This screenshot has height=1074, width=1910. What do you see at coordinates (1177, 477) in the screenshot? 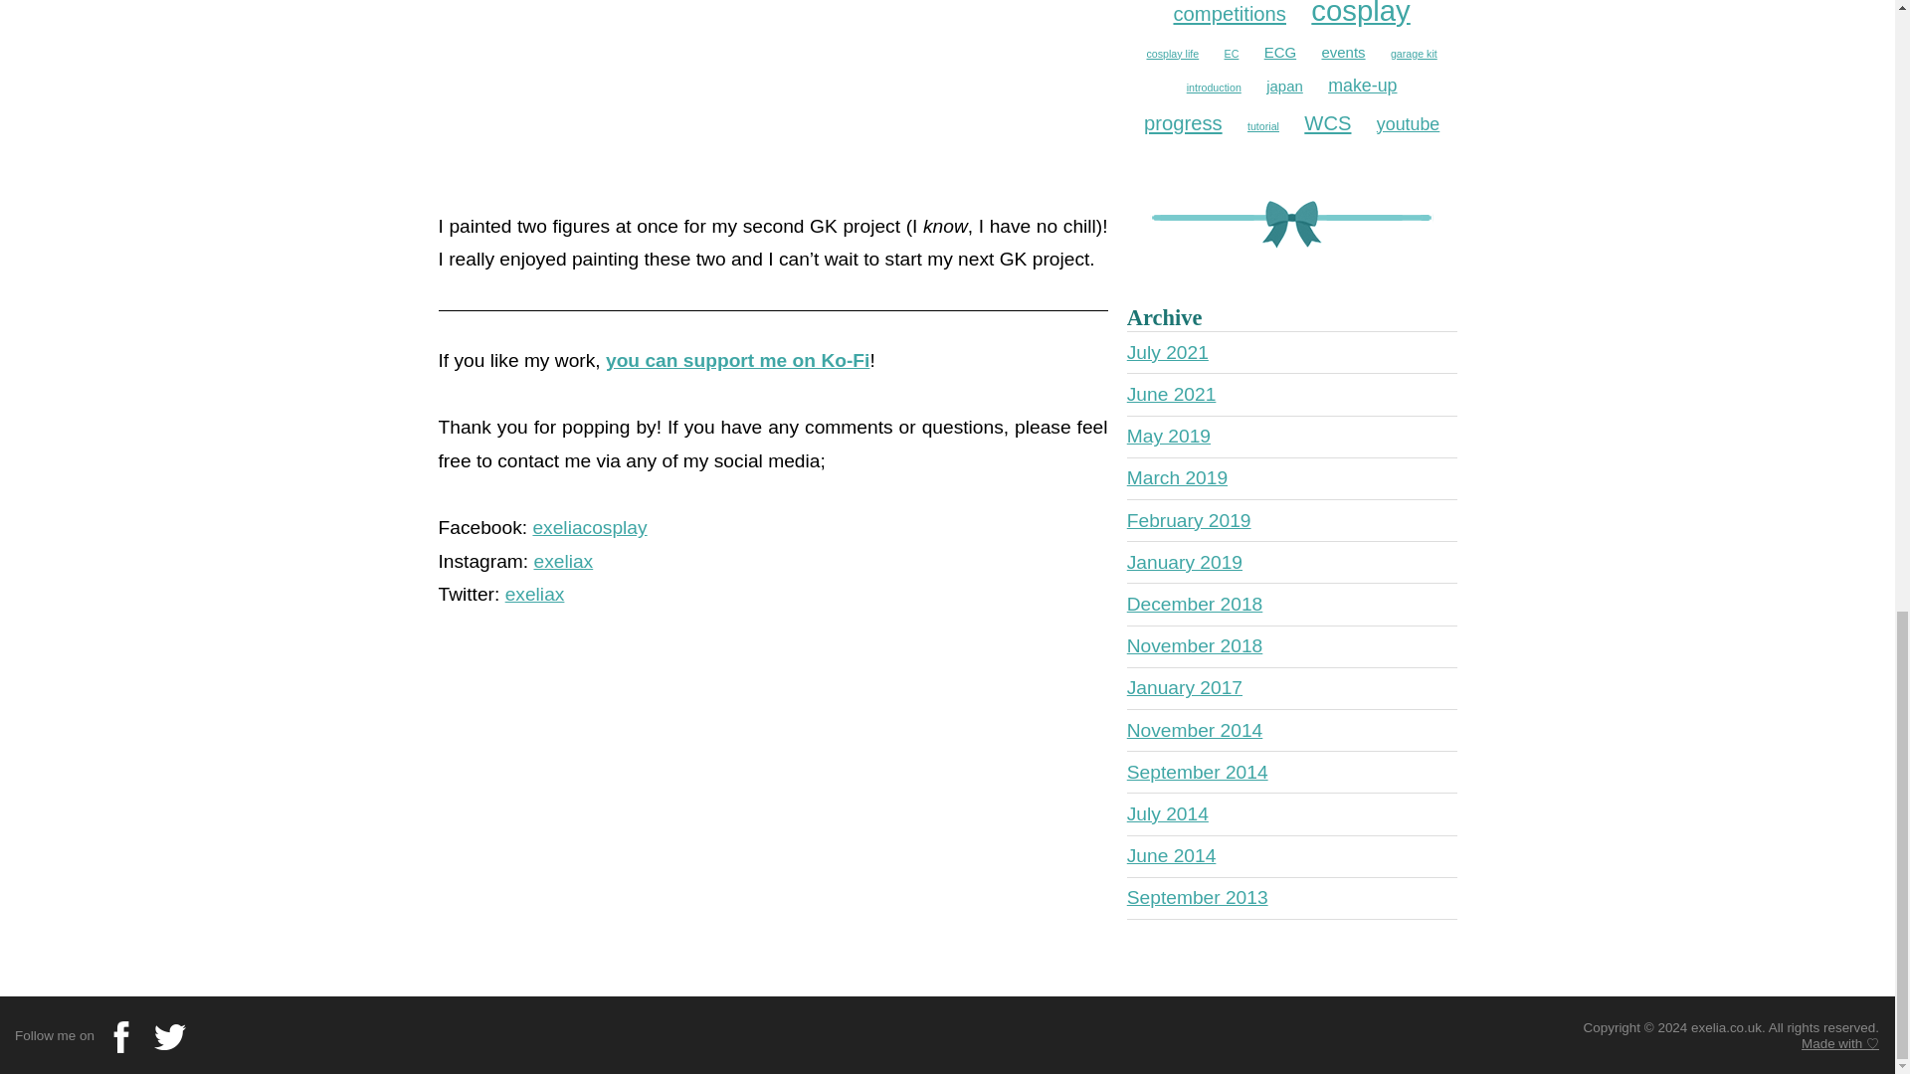
I see `March 2019` at bounding box center [1177, 477].